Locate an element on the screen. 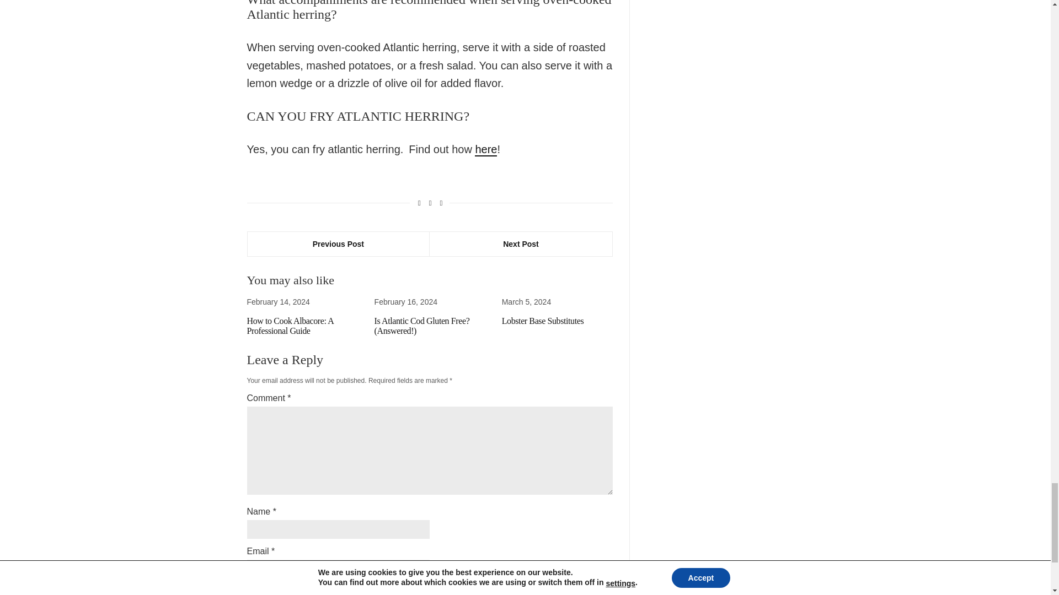 Image resolution: width=1059 pixels, height=595 pixels. How to Cook Albacore: A Professional Guide is located at coordinates (290, 326).